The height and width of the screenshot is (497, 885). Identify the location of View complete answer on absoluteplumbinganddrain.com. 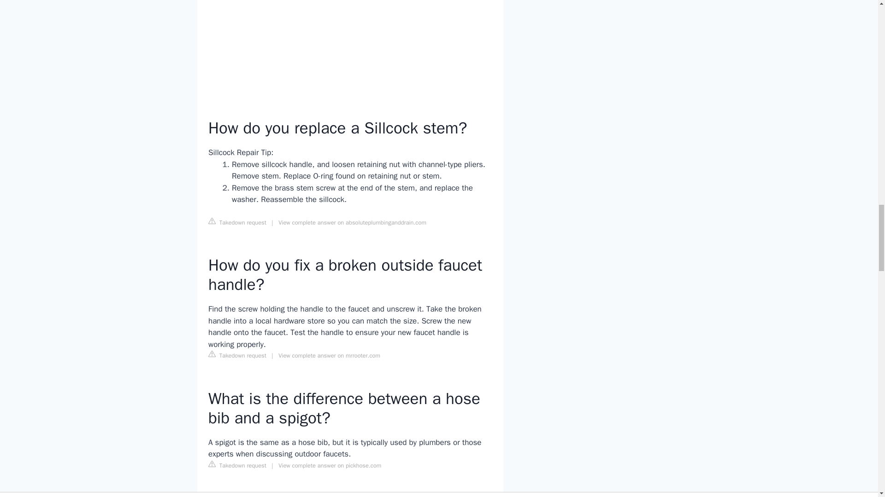
(352, 223).